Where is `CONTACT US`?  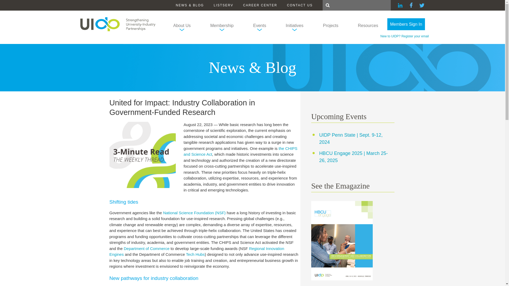 CONTACT US is located at coordinates (300, 5).